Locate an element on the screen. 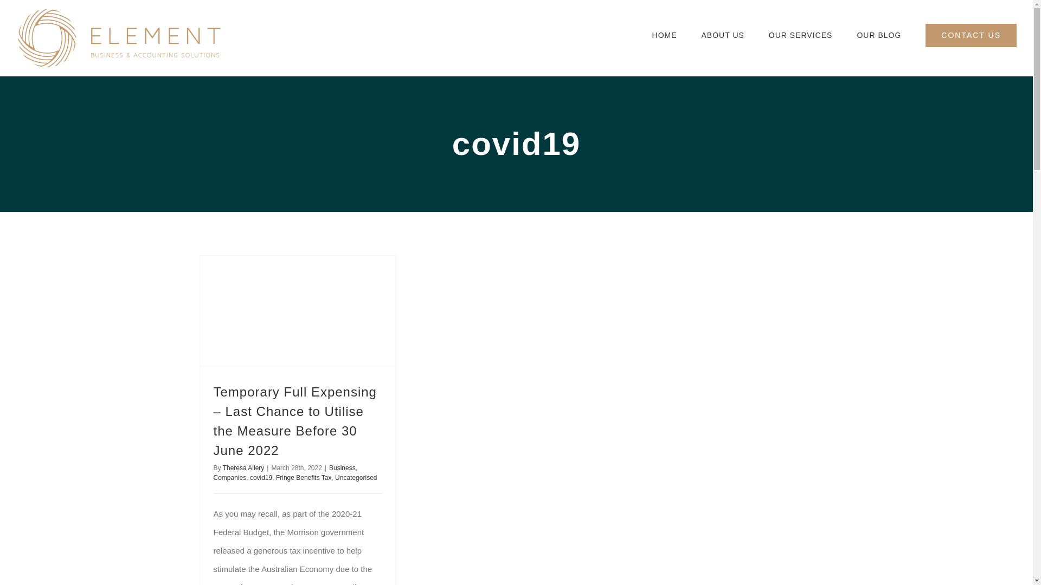 This screenshot has height=585, width=1041. CONTACT US is located at coordinates (971, 35).